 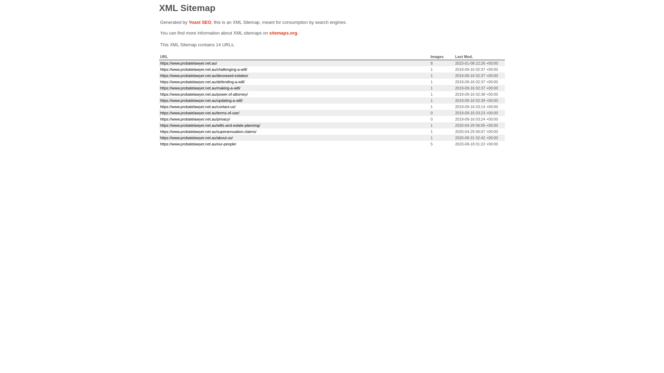 I want to click on https://www.probatelawyer.net.au/deceased-estates/, so click(x=204, y=76).